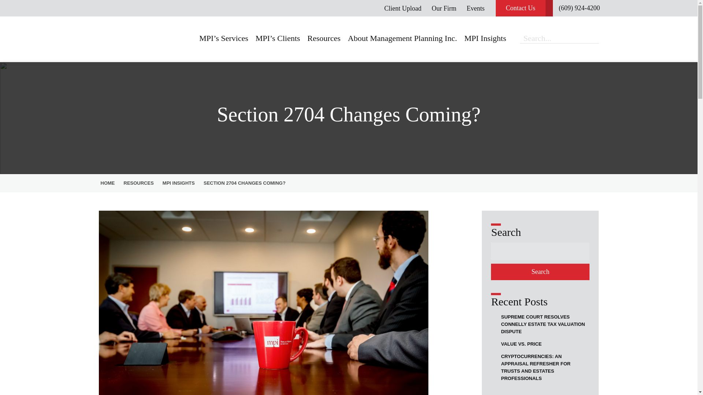 The image size is (703, 395). I want to click on HOME, so click(109, 183).